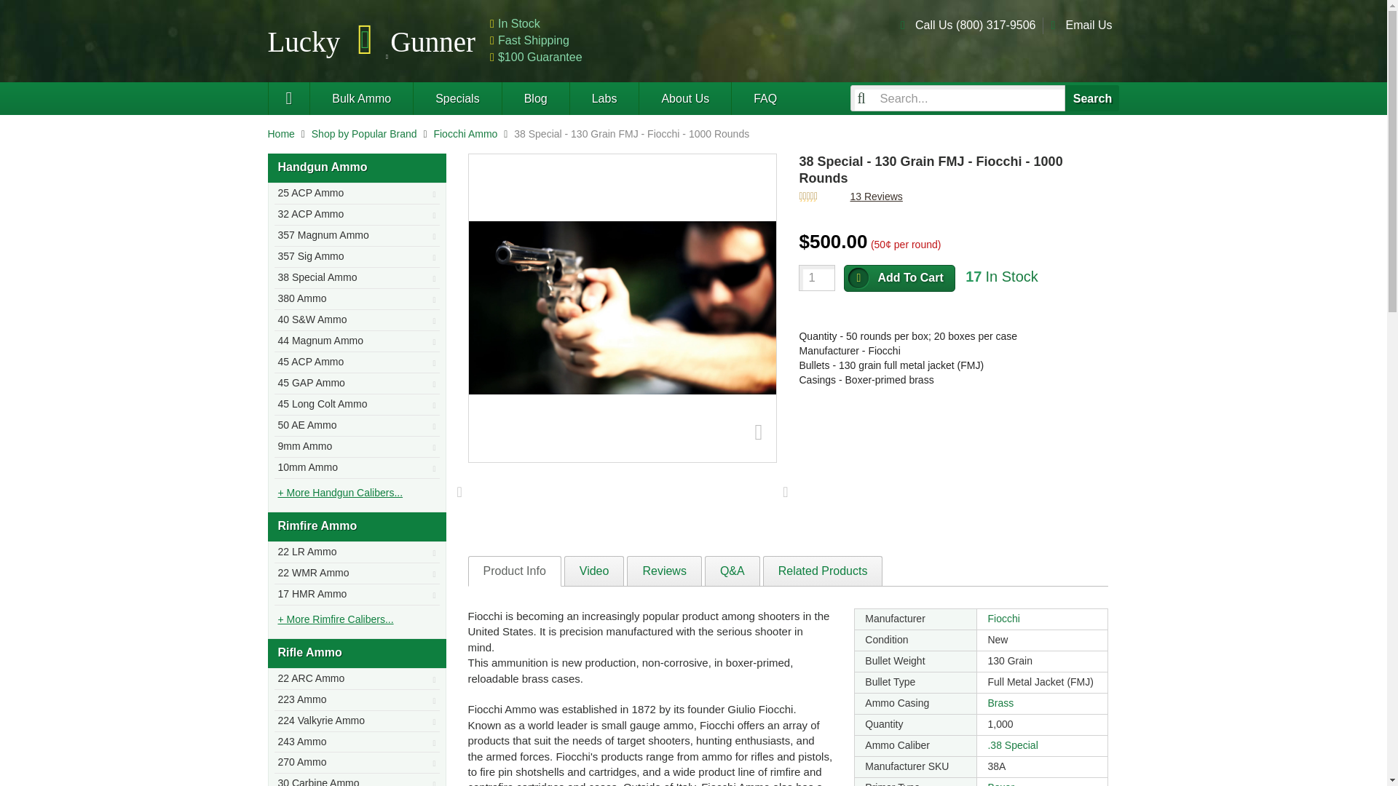 This screenshot has width=1398, height=786. What do you see at coordinates (360, 98) in the screenshot?
I see `Bulk Ammunition` at bounding box center [360, 98].